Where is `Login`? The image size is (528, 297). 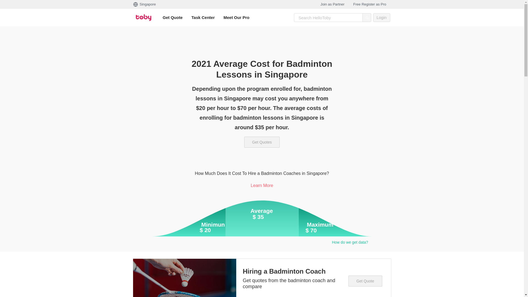 Login is located at coordinates (381, 17).